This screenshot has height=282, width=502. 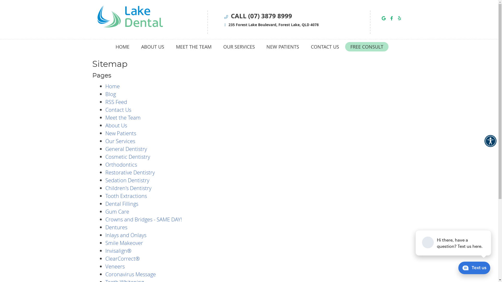 What do you see at coordinates (122, 204) in the screenshot?
I see `Dental Fillings` at bounding box center [122, 204].